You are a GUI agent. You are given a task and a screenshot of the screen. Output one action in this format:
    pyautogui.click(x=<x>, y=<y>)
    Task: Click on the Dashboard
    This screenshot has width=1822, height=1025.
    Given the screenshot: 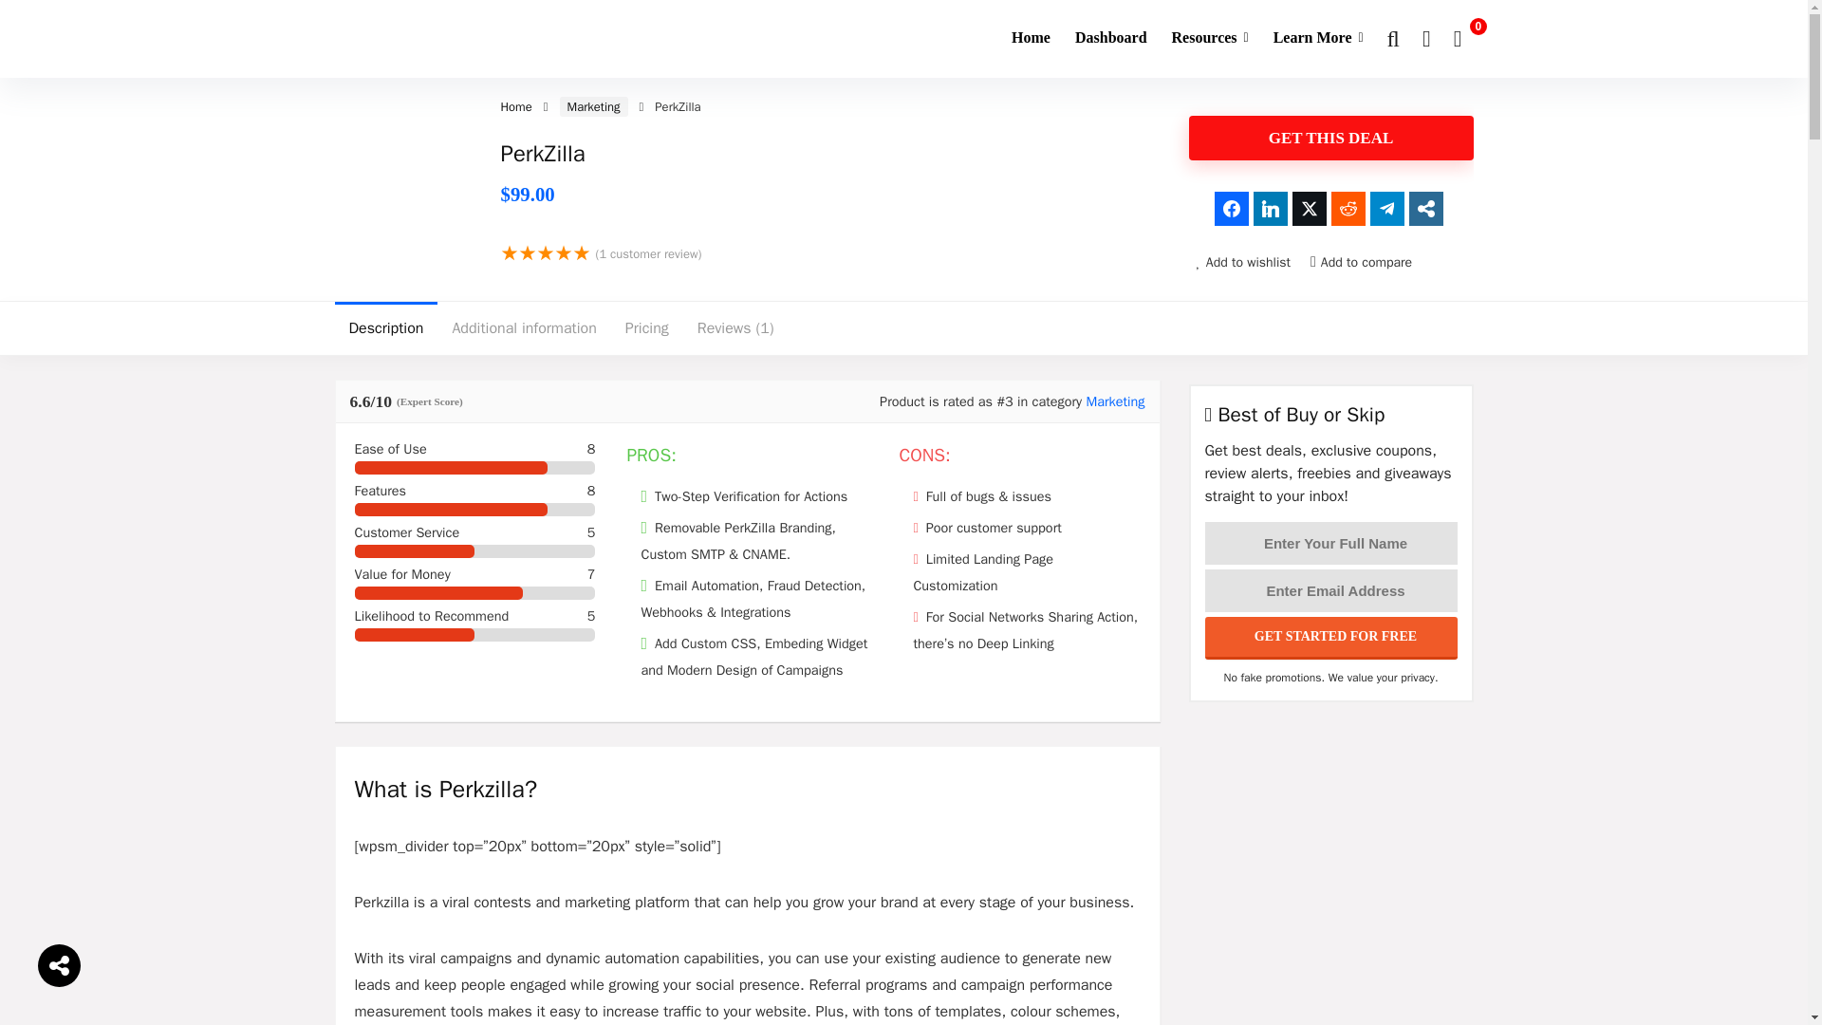 What is the action you would take?
    pyautogui.click(x=1110, y=38)
    